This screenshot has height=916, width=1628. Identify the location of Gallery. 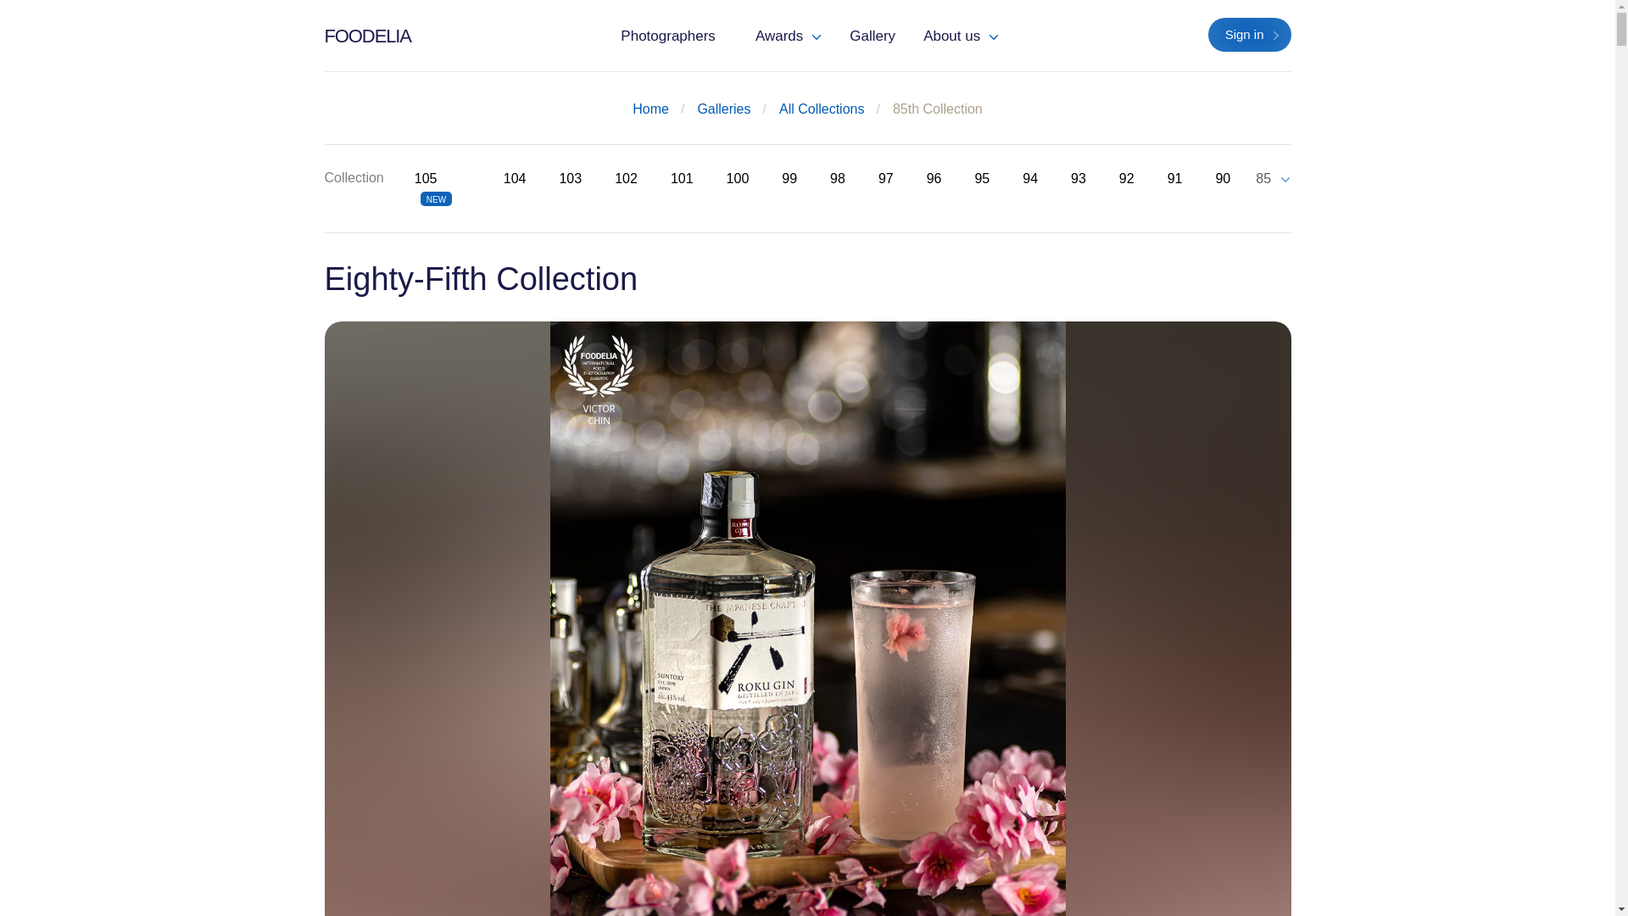
(872, 36).